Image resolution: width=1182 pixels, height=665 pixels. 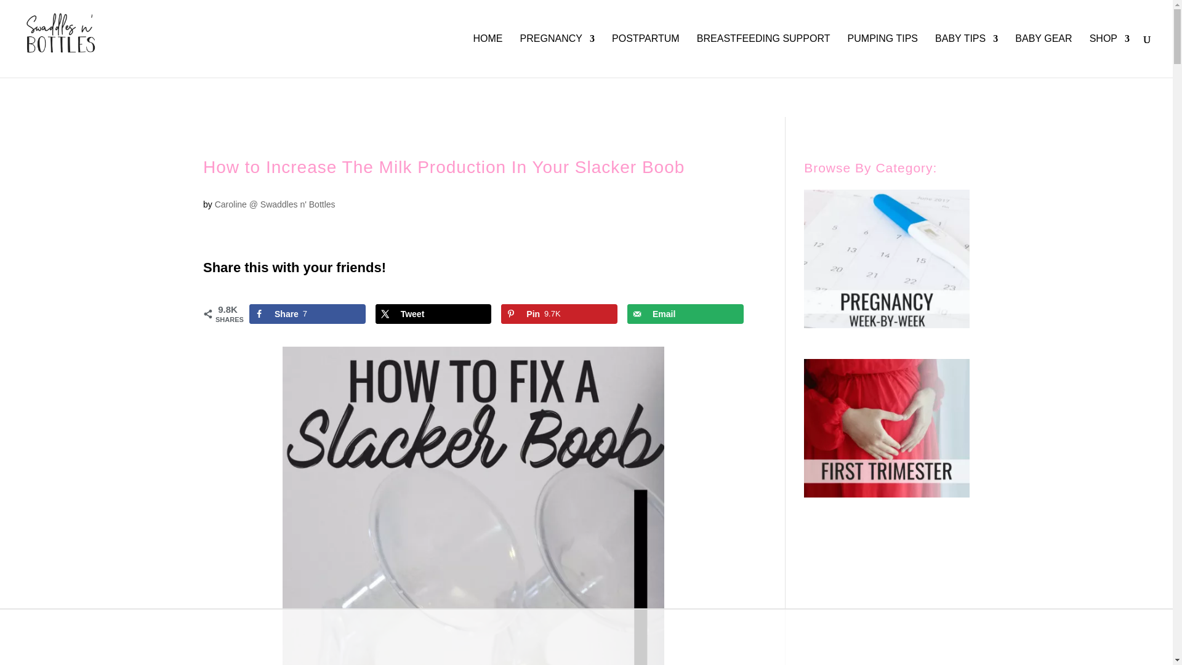 I want to click on Tweet, so click(x=433, y=313).